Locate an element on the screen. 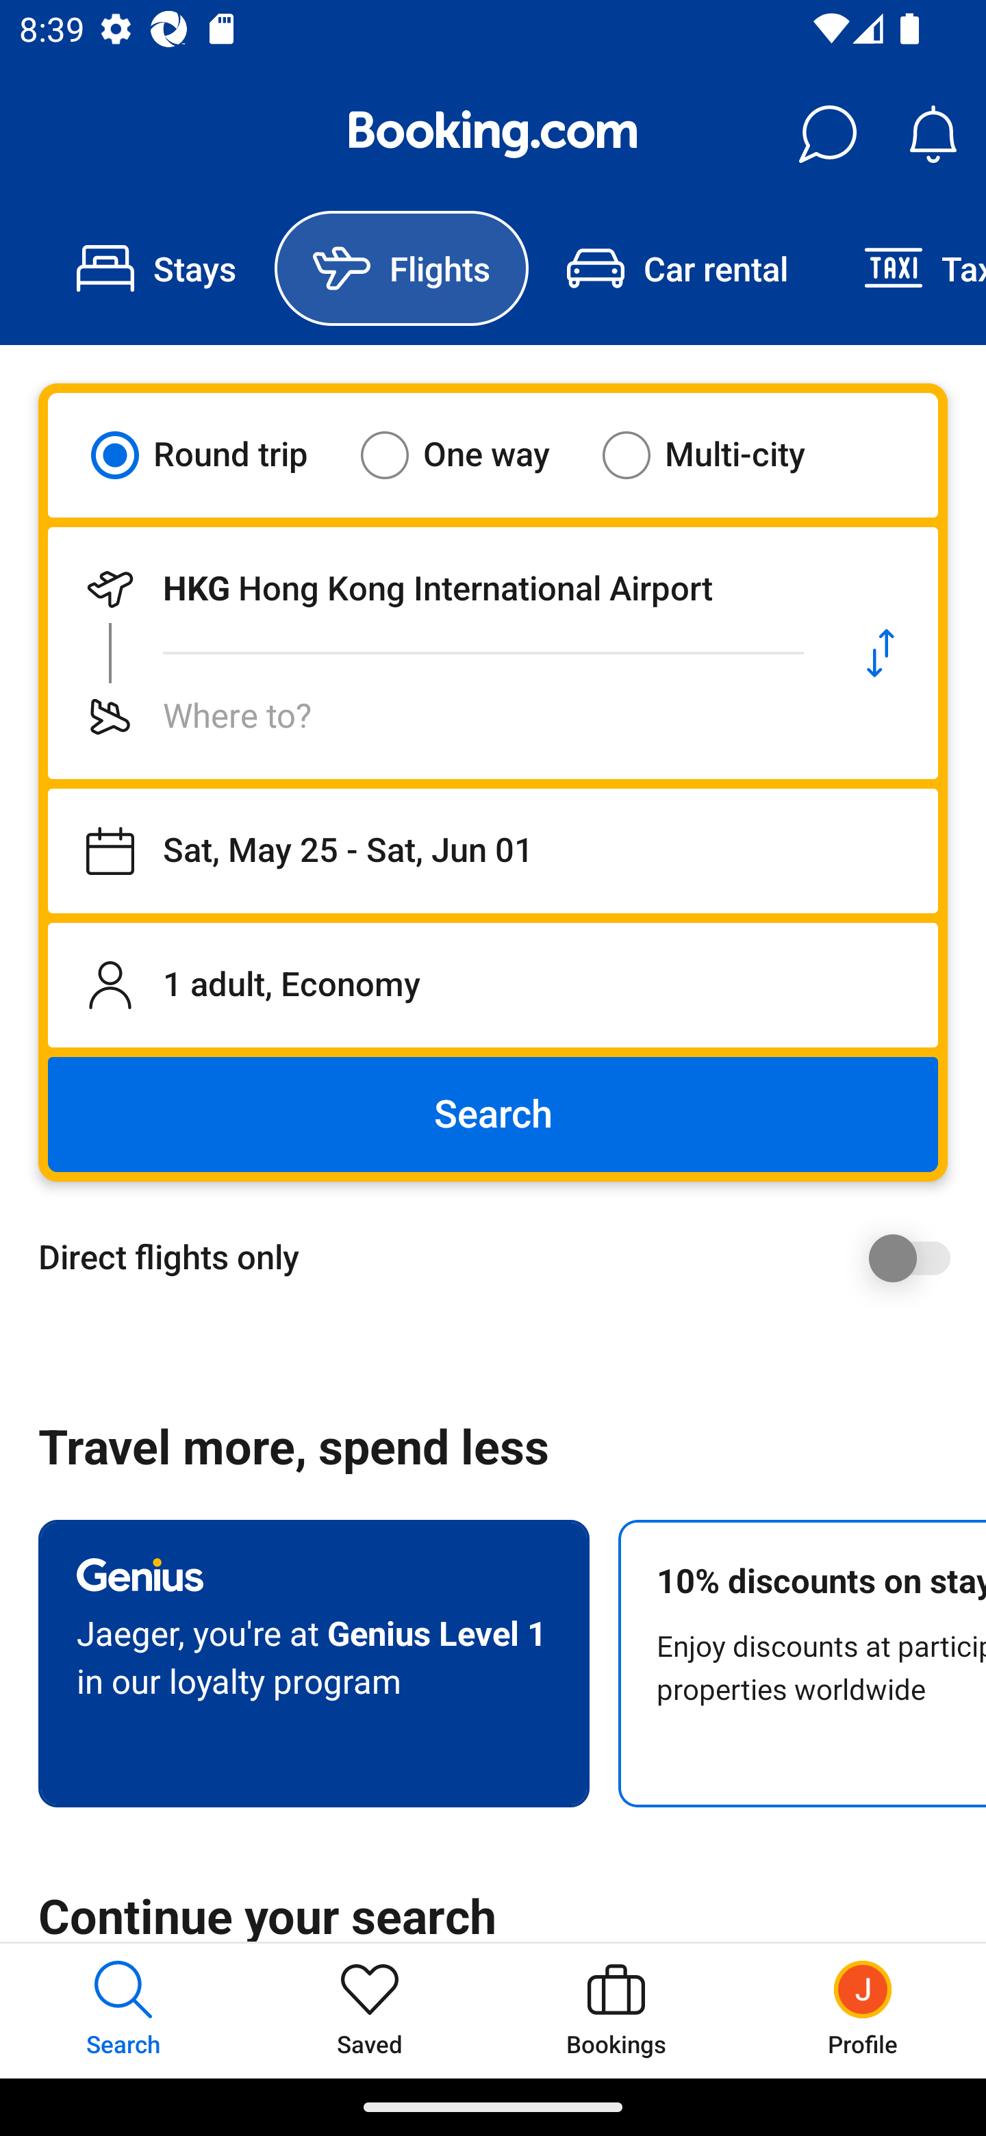  Profile is located at coordinates (863, 2010).